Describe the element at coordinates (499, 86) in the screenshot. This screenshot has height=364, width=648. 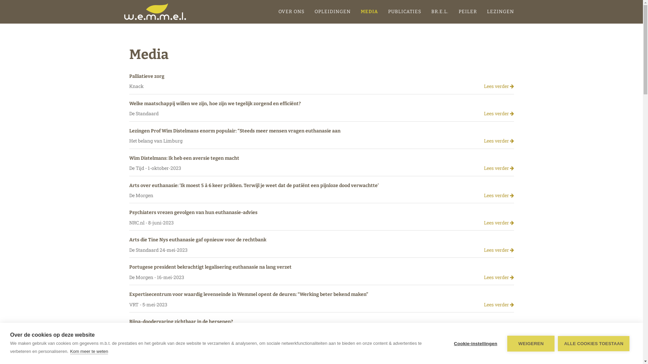
I see `Lees verder` at that location.